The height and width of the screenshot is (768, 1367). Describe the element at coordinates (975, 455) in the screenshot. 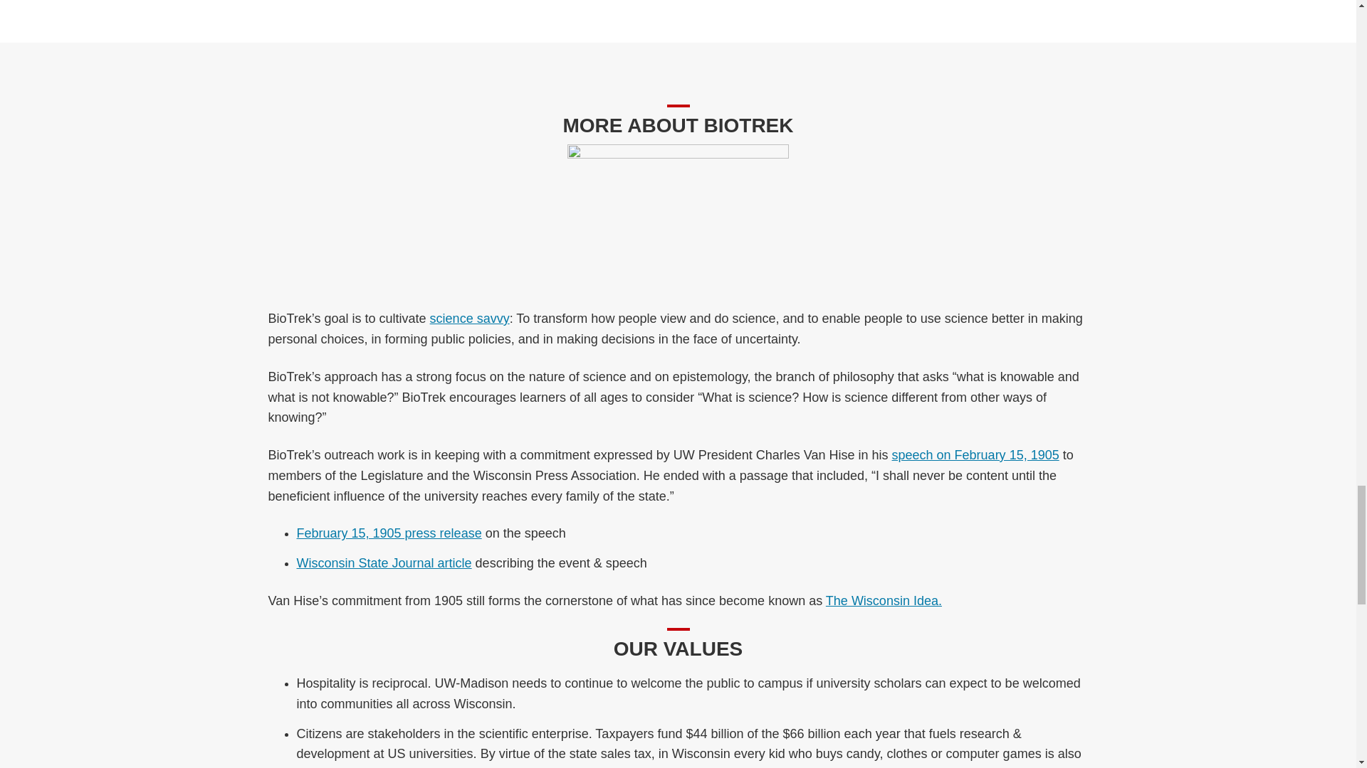

I see `speech on February 15, 1905` at that location.